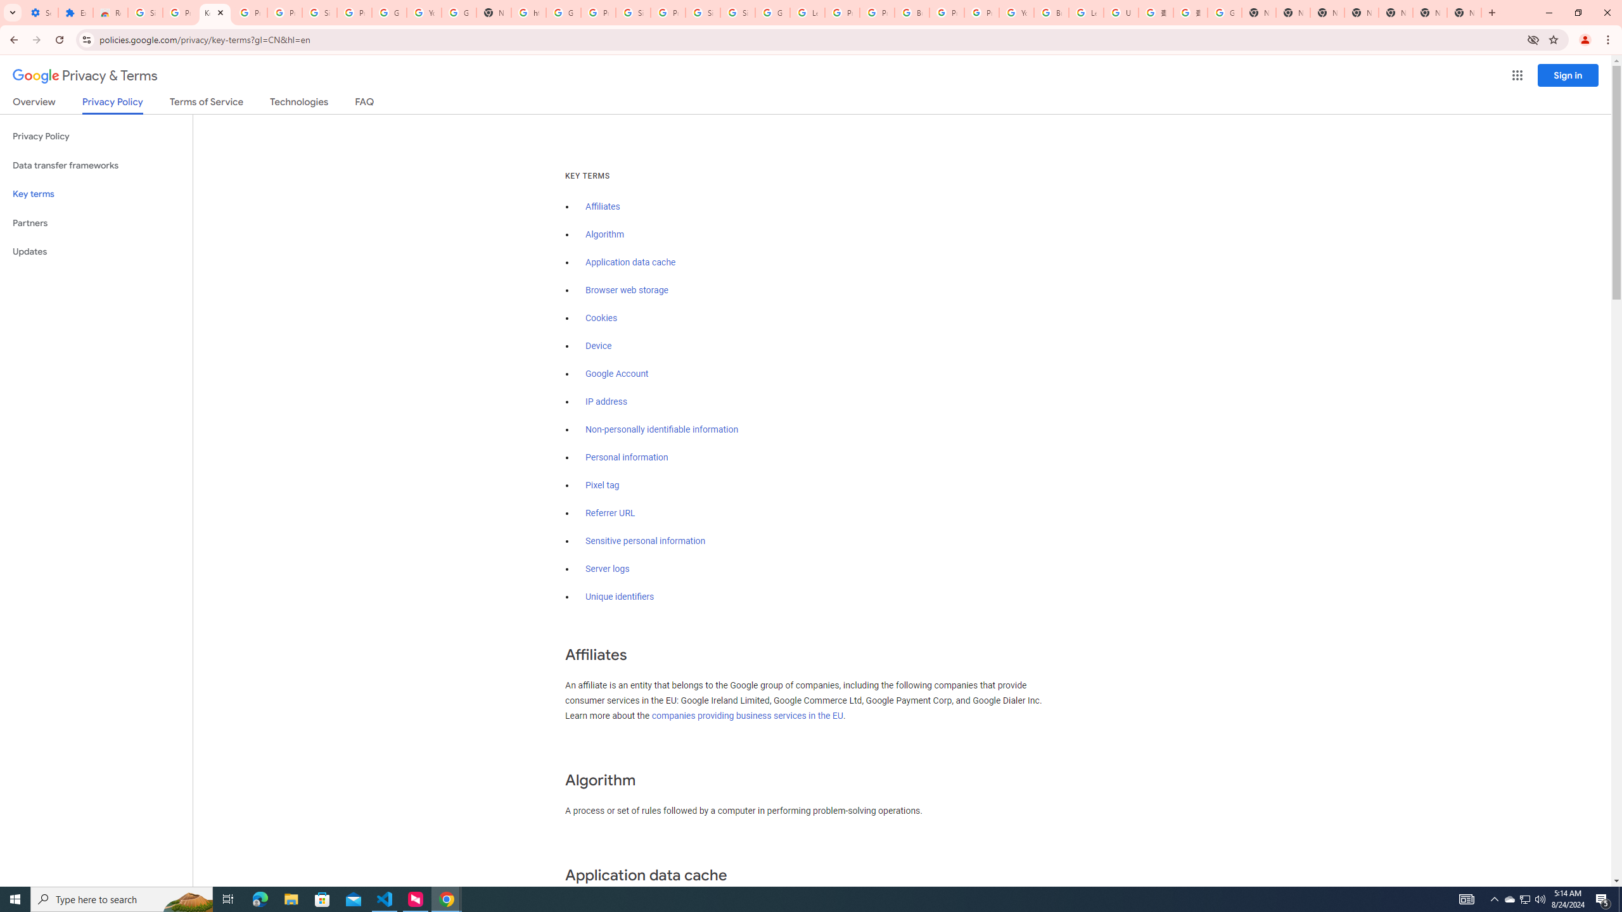 This screenshot has width=1622, height=912. I want to click on Sign in - Google Accounts, so click(738, 13).